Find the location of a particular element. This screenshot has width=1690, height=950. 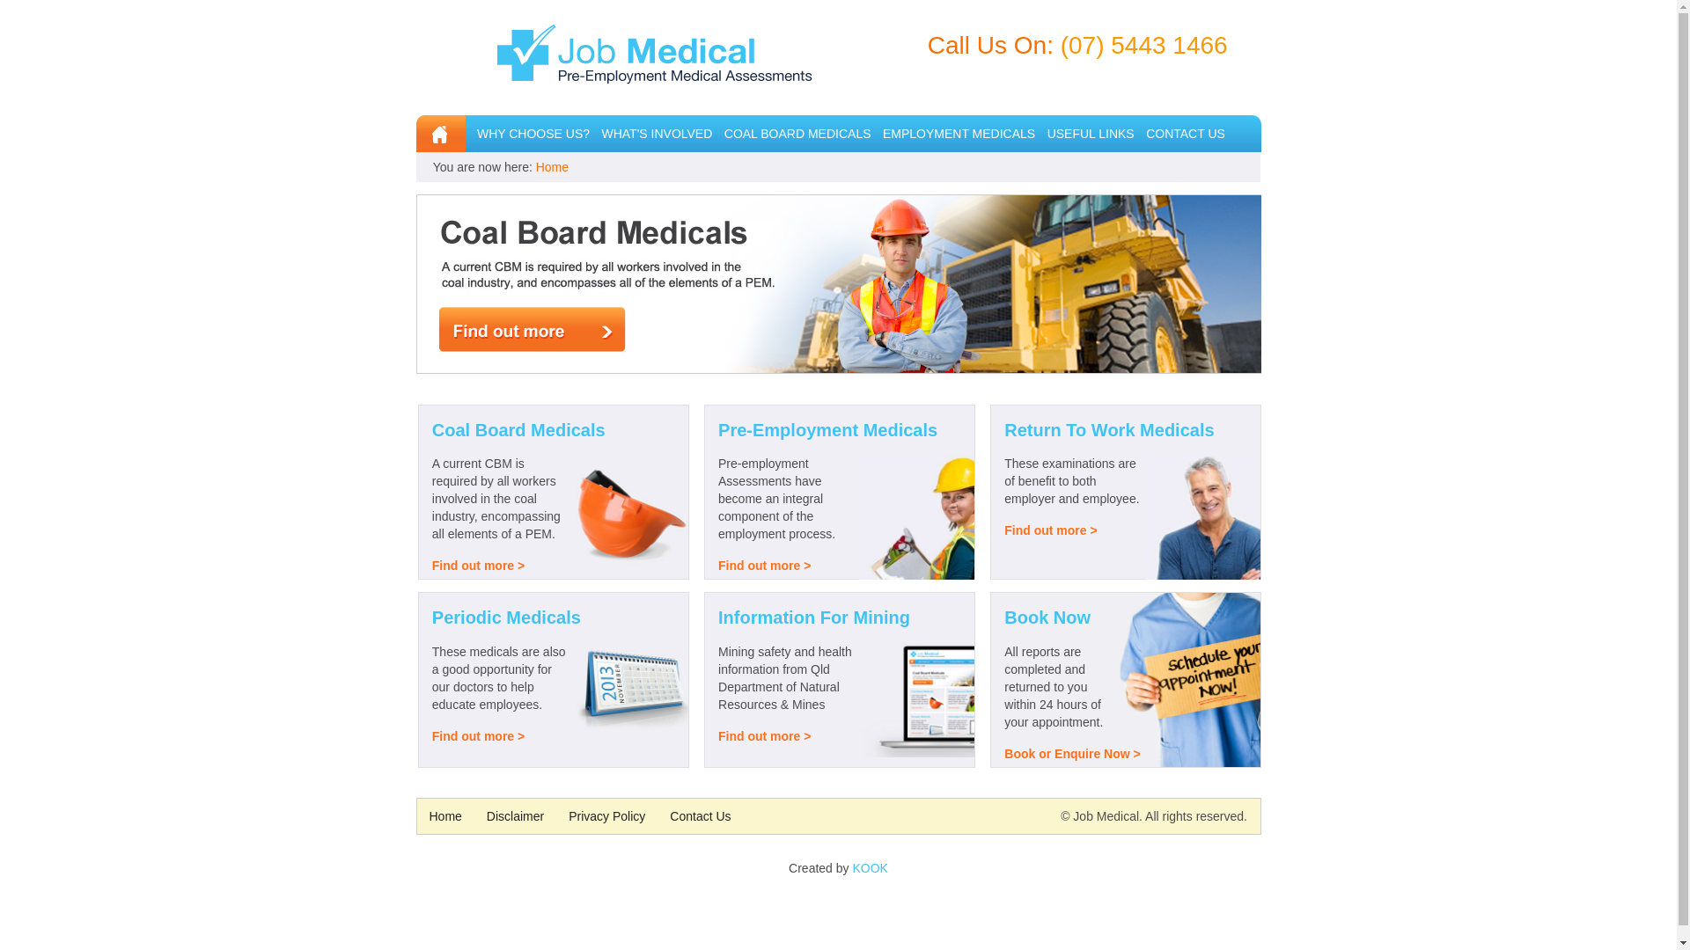

EMPLOYMENT MEDICALS is located at coordinates (959, 134).